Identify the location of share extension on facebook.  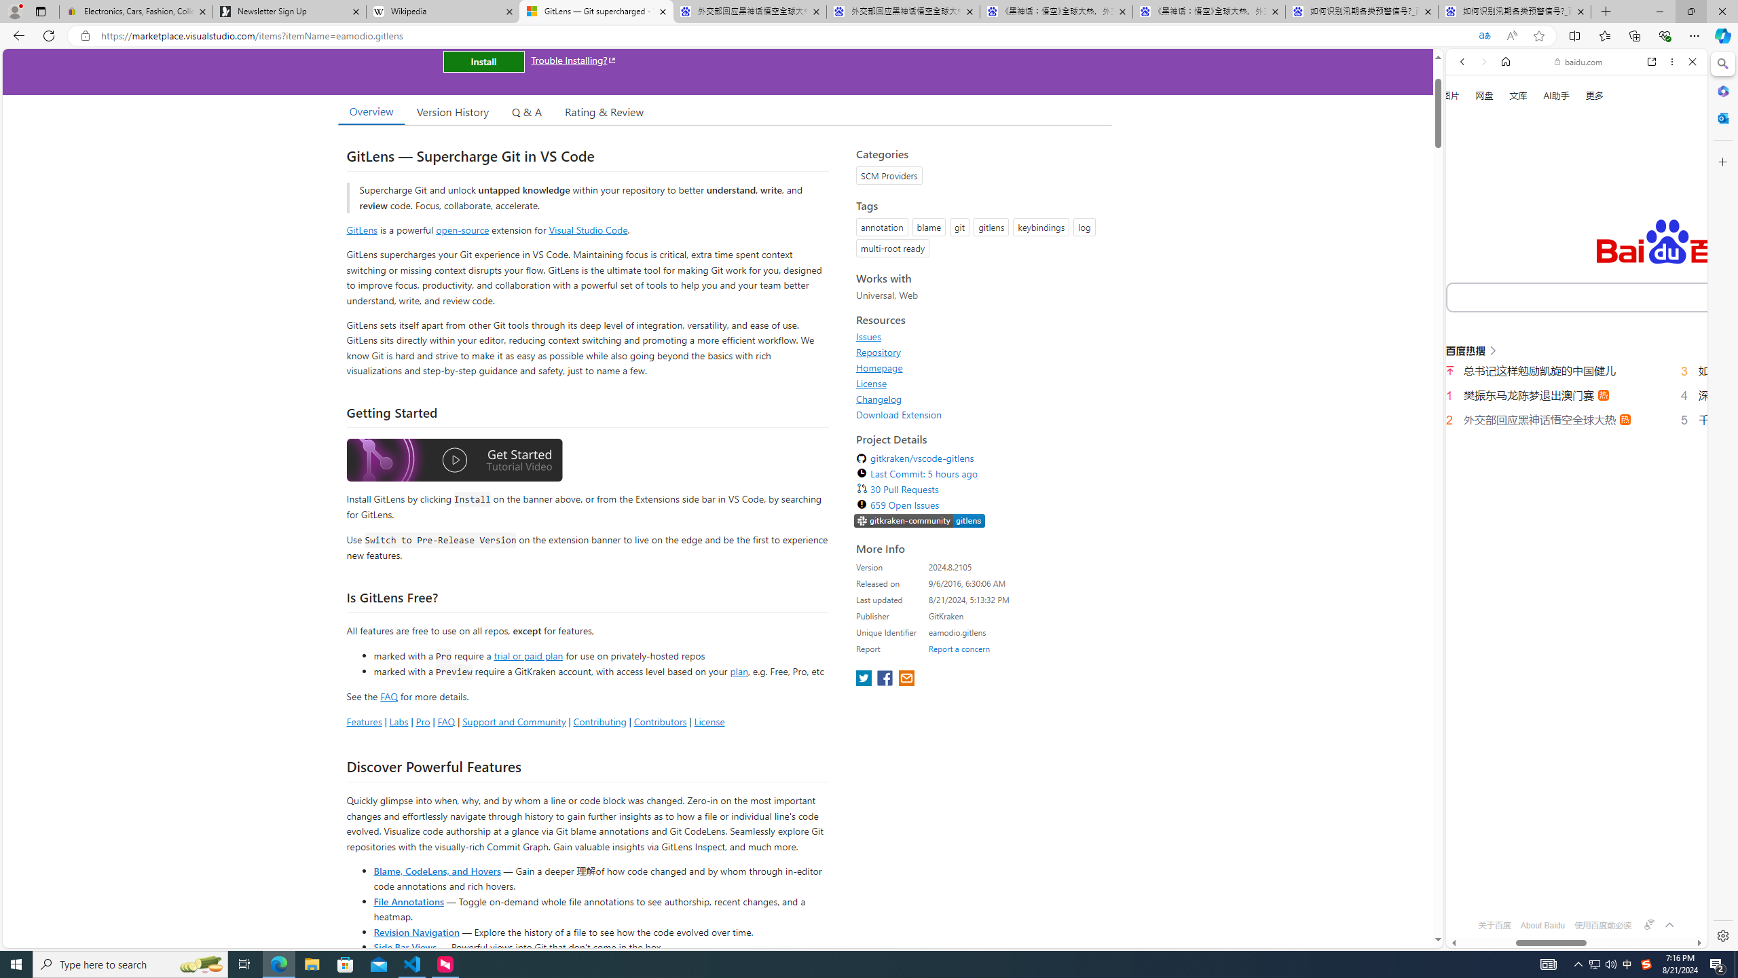
(886, 679).